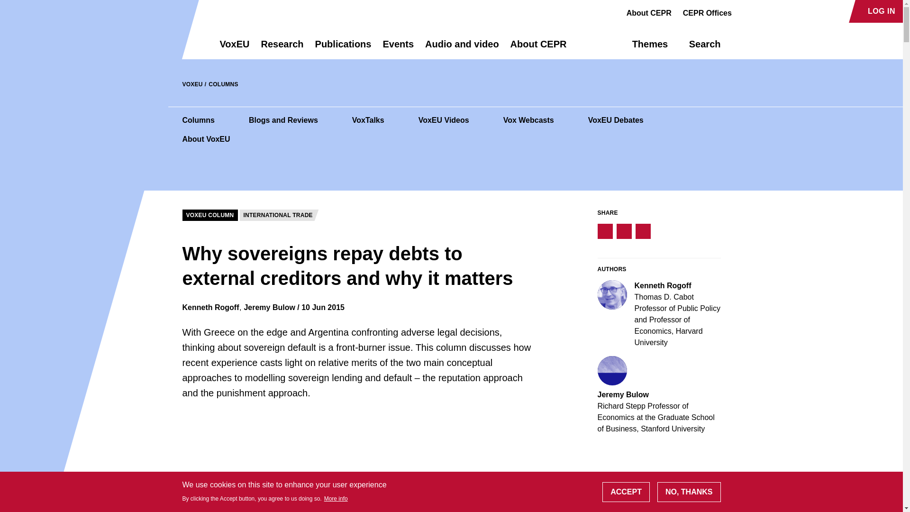 This screenshot has width=910, height=512. I want to click on Return to the homepage, so click(184, 44).